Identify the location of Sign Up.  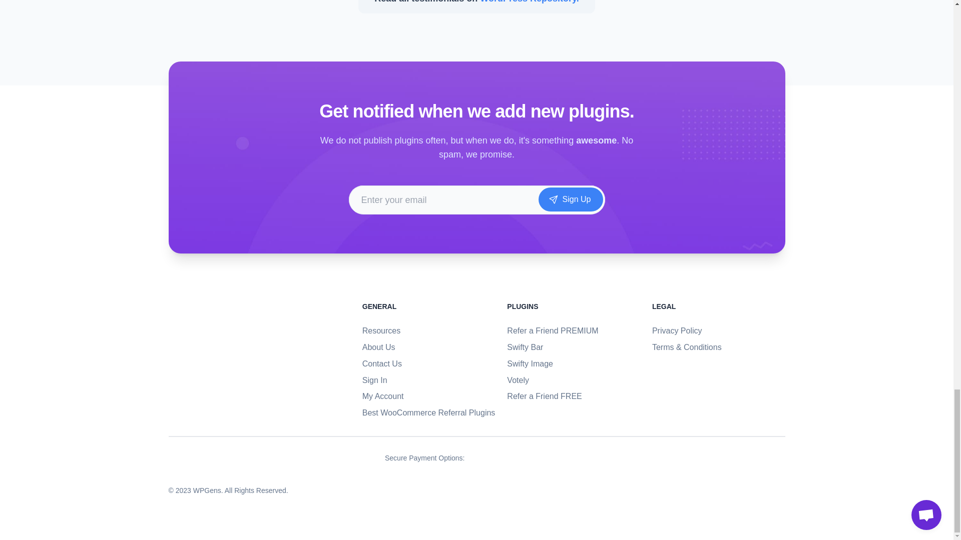
(571, 199).